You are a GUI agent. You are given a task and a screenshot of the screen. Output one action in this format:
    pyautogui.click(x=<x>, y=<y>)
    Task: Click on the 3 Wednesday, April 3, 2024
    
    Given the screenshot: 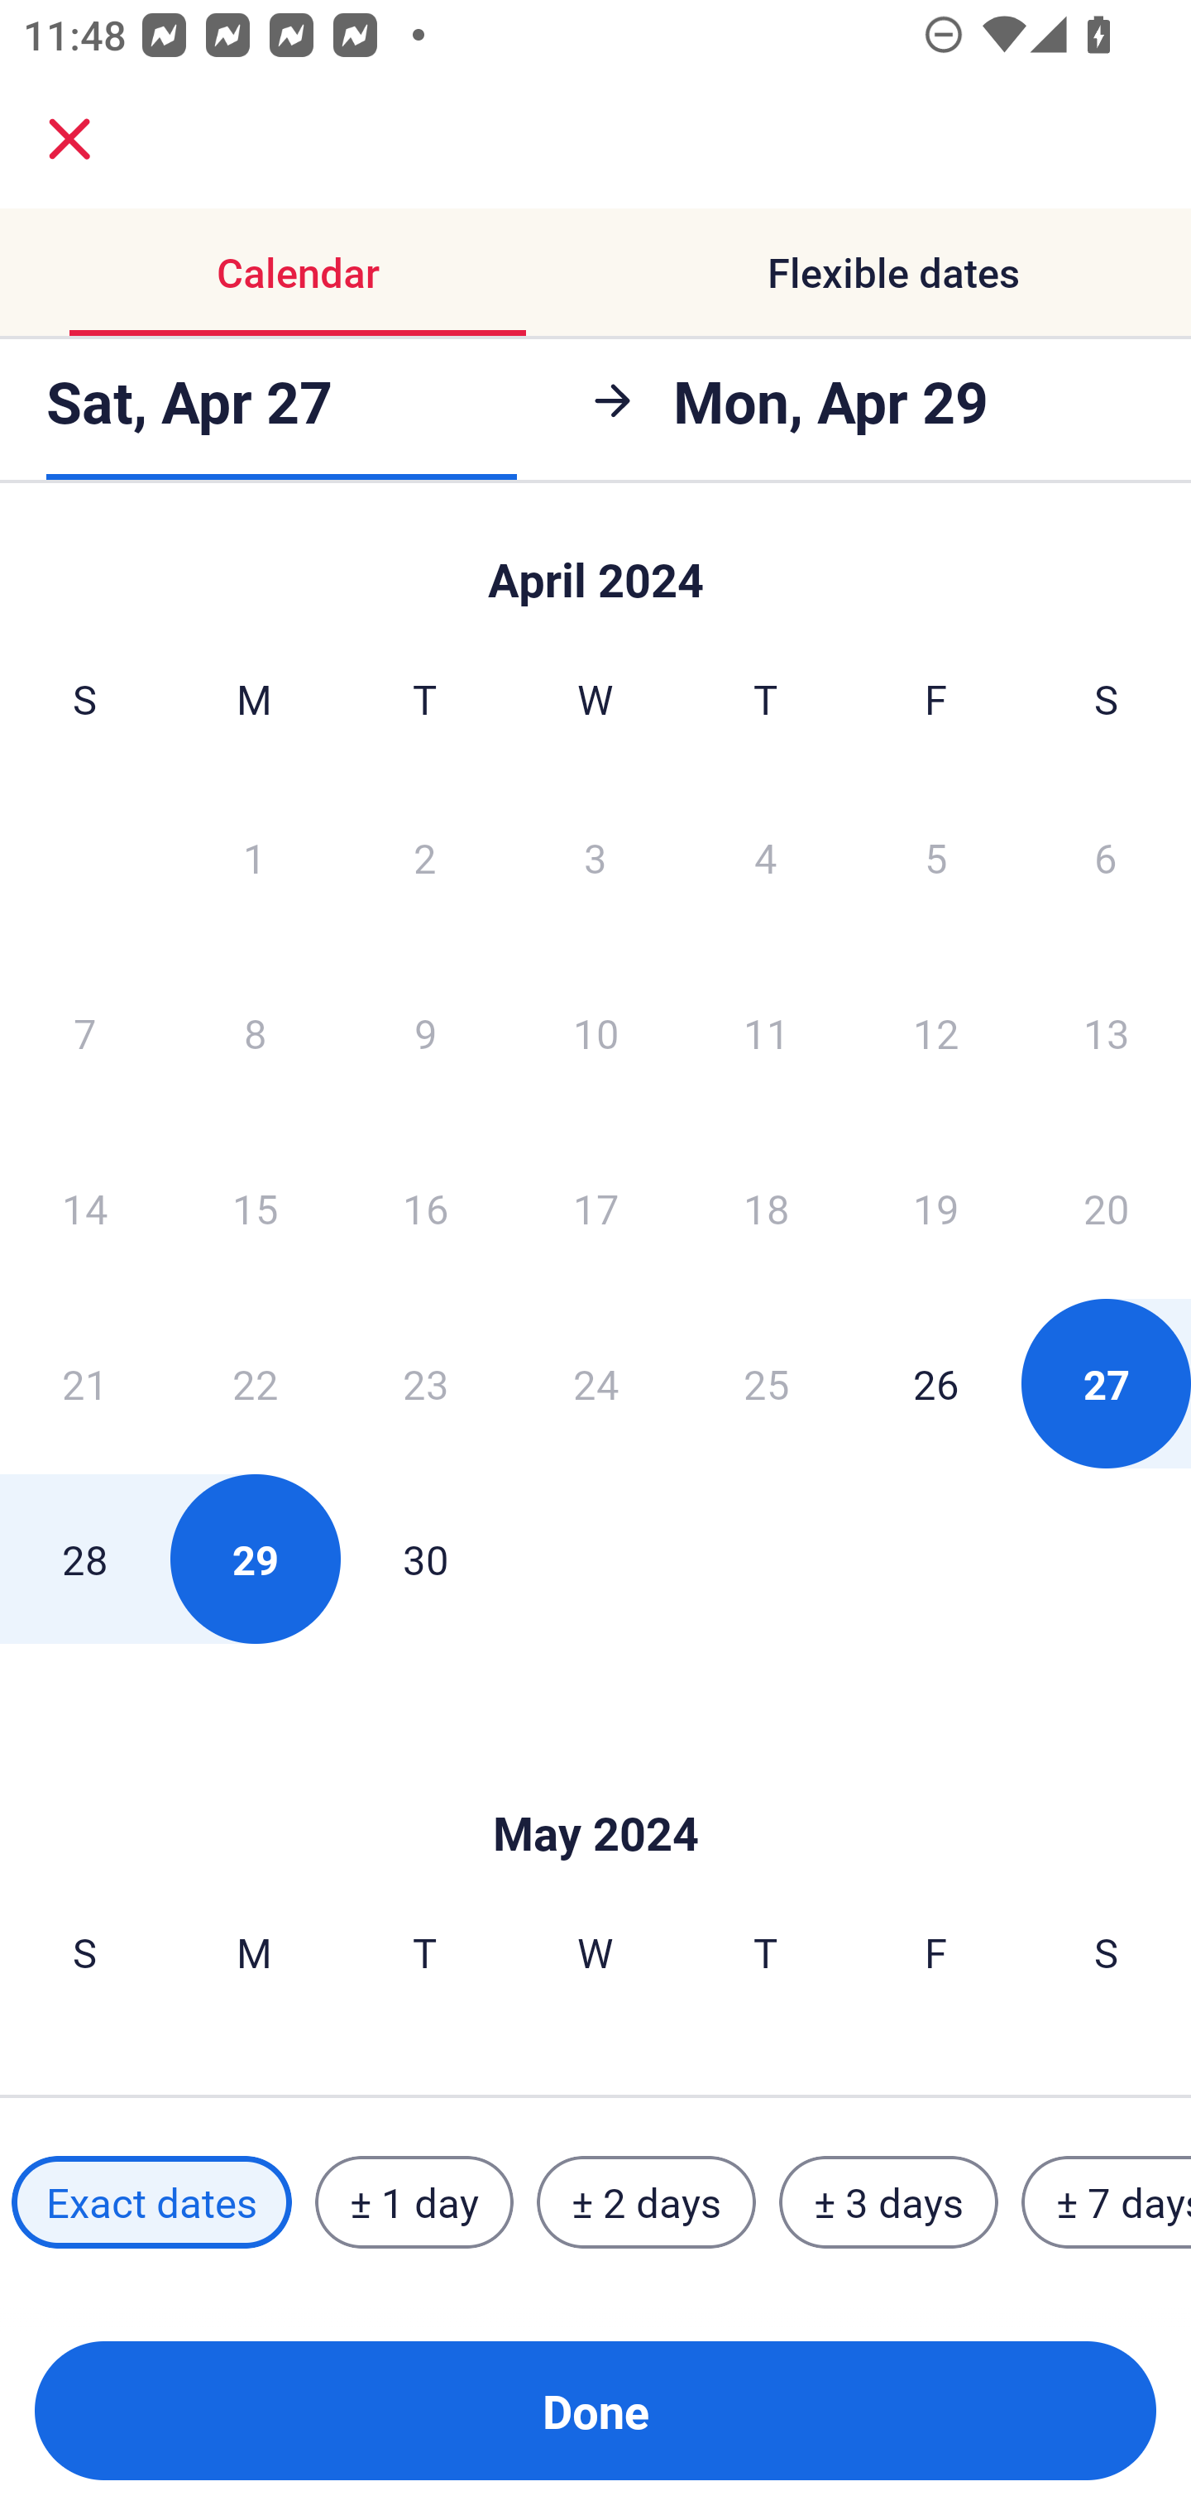 What is the action you would take?
    pyautogui.click(x=595, y=857)
    